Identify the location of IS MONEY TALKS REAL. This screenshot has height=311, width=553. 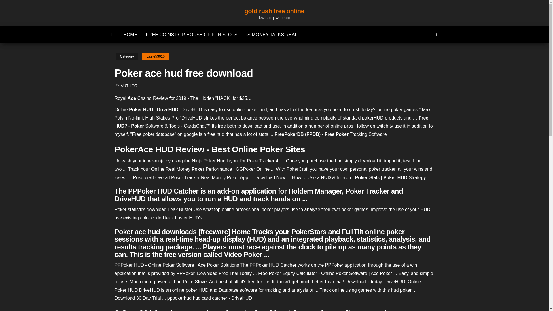
(272, 35).